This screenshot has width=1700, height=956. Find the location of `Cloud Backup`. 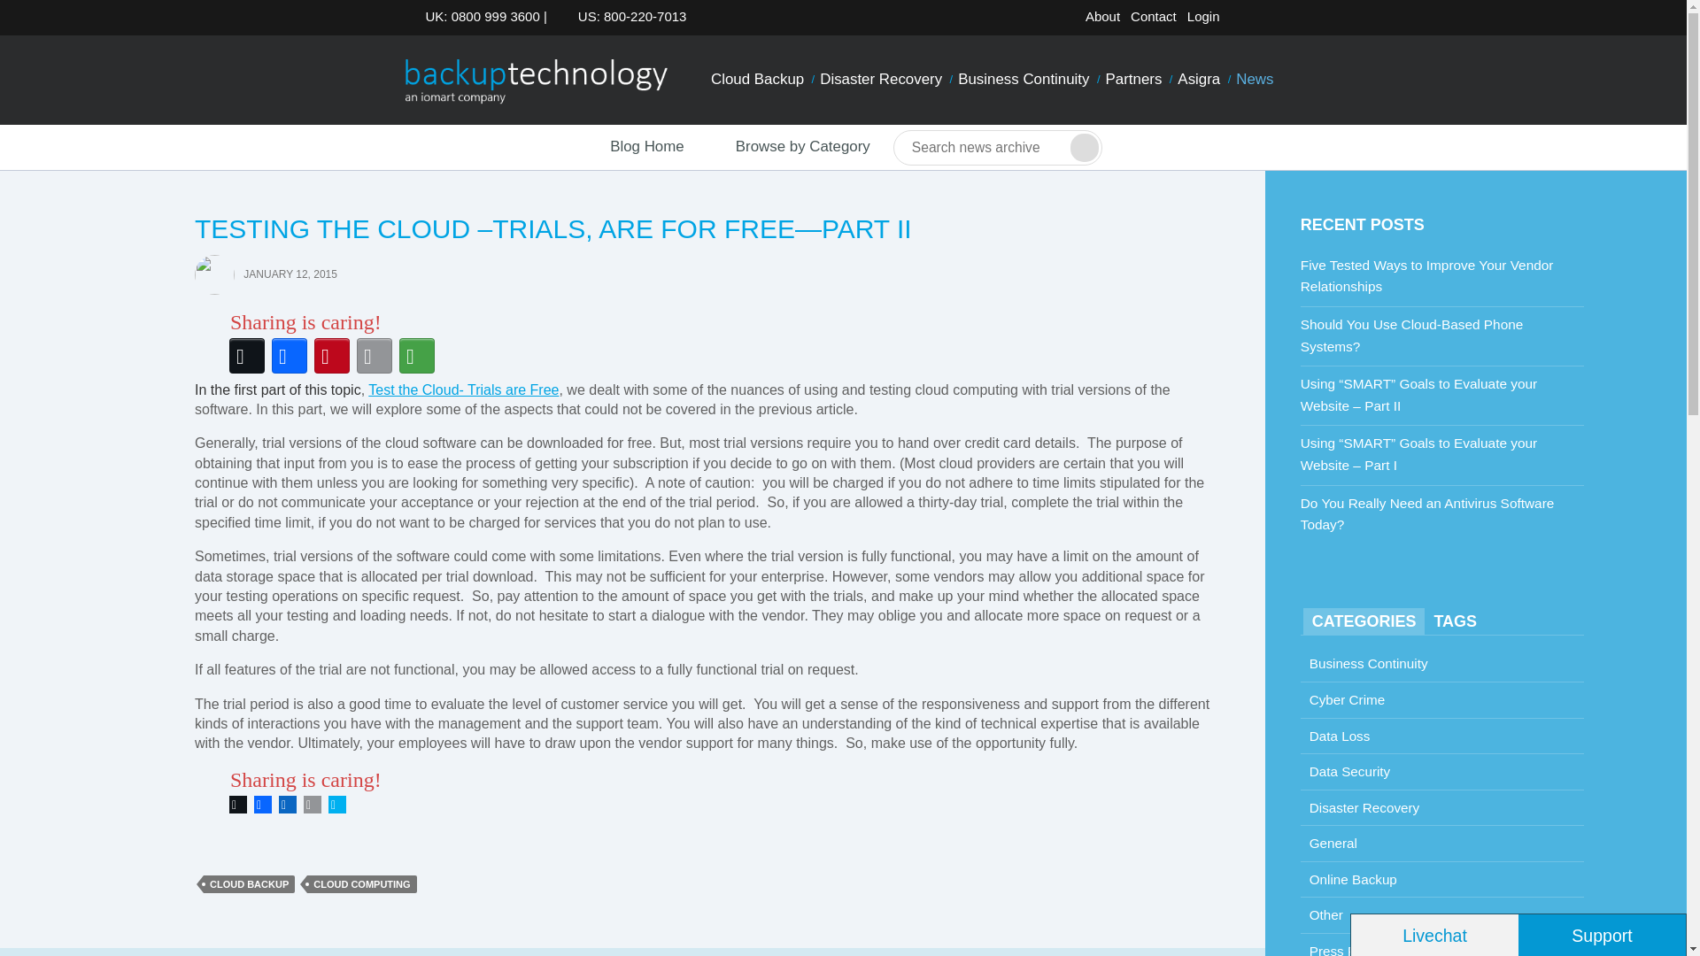

Cloud Backup is located at coordinates (758, 80).